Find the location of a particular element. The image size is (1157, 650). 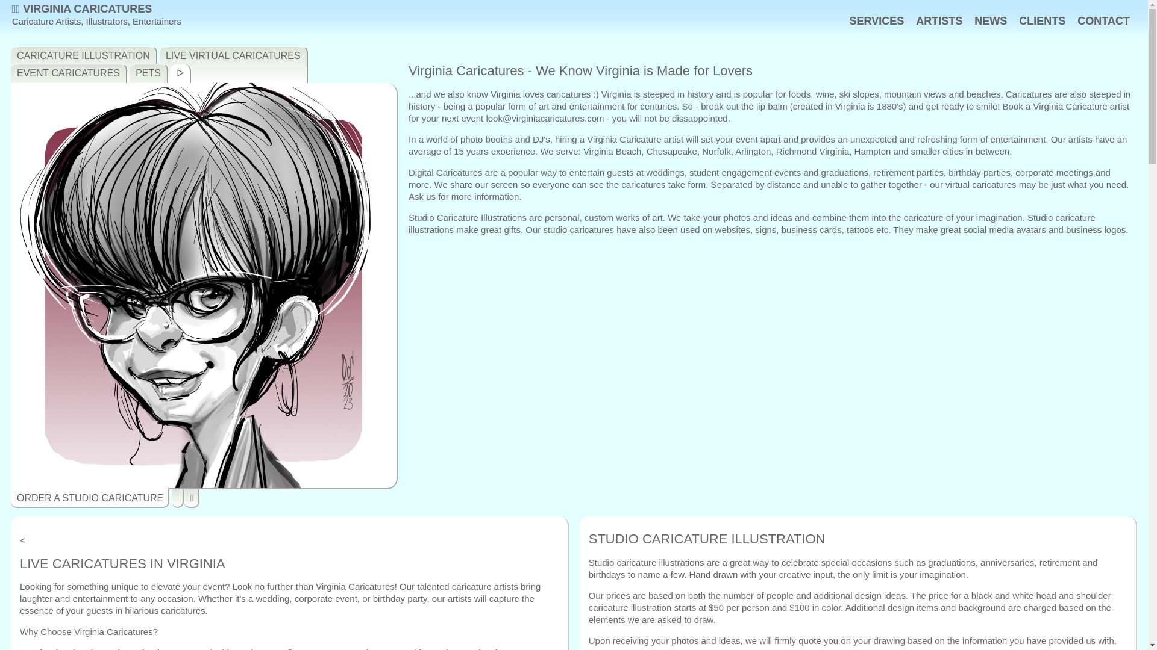

CARICATURE ILLUSTRATION is located at coordinates (84, 65).